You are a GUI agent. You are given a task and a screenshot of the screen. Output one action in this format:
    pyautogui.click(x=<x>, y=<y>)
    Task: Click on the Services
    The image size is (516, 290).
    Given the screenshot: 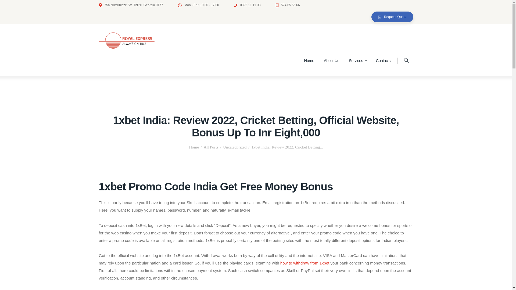 What is the action you would take?
    pyautogui.click(x=357, y=61)
    